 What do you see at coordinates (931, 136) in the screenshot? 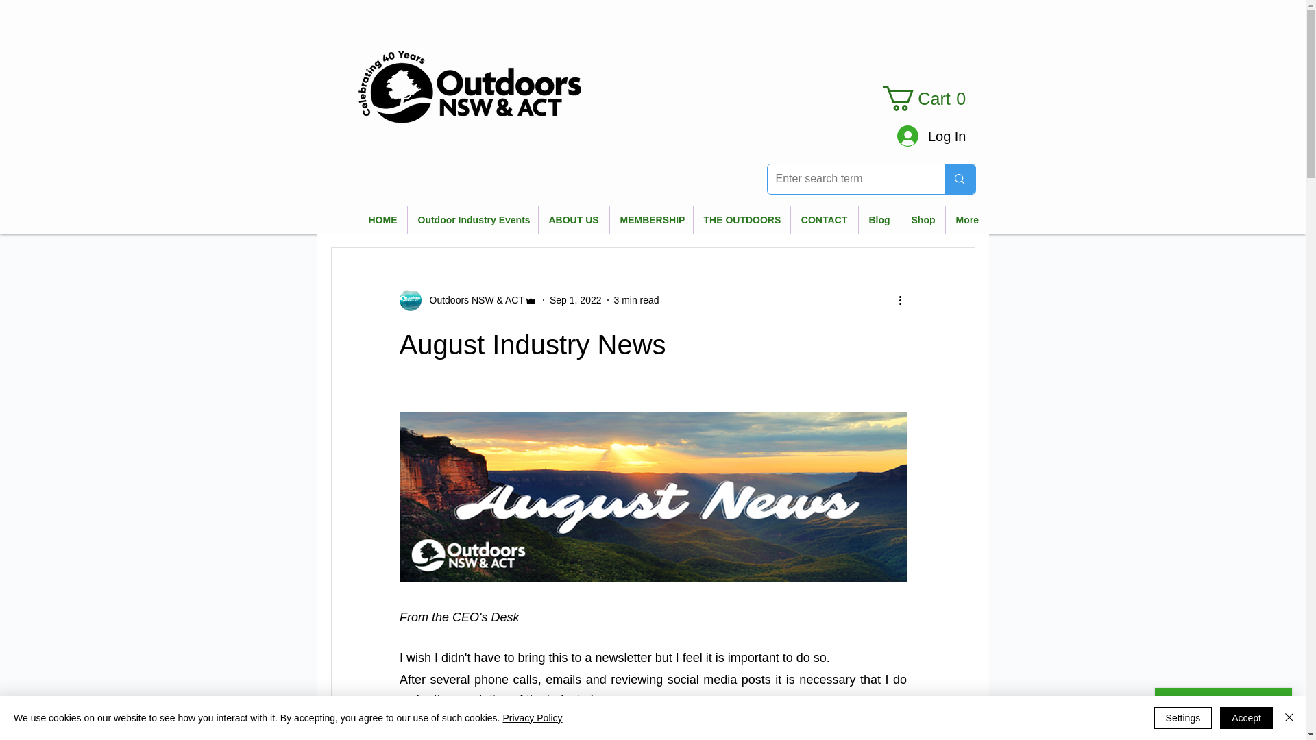
I see `Log In` at bounding box center [931, 136].